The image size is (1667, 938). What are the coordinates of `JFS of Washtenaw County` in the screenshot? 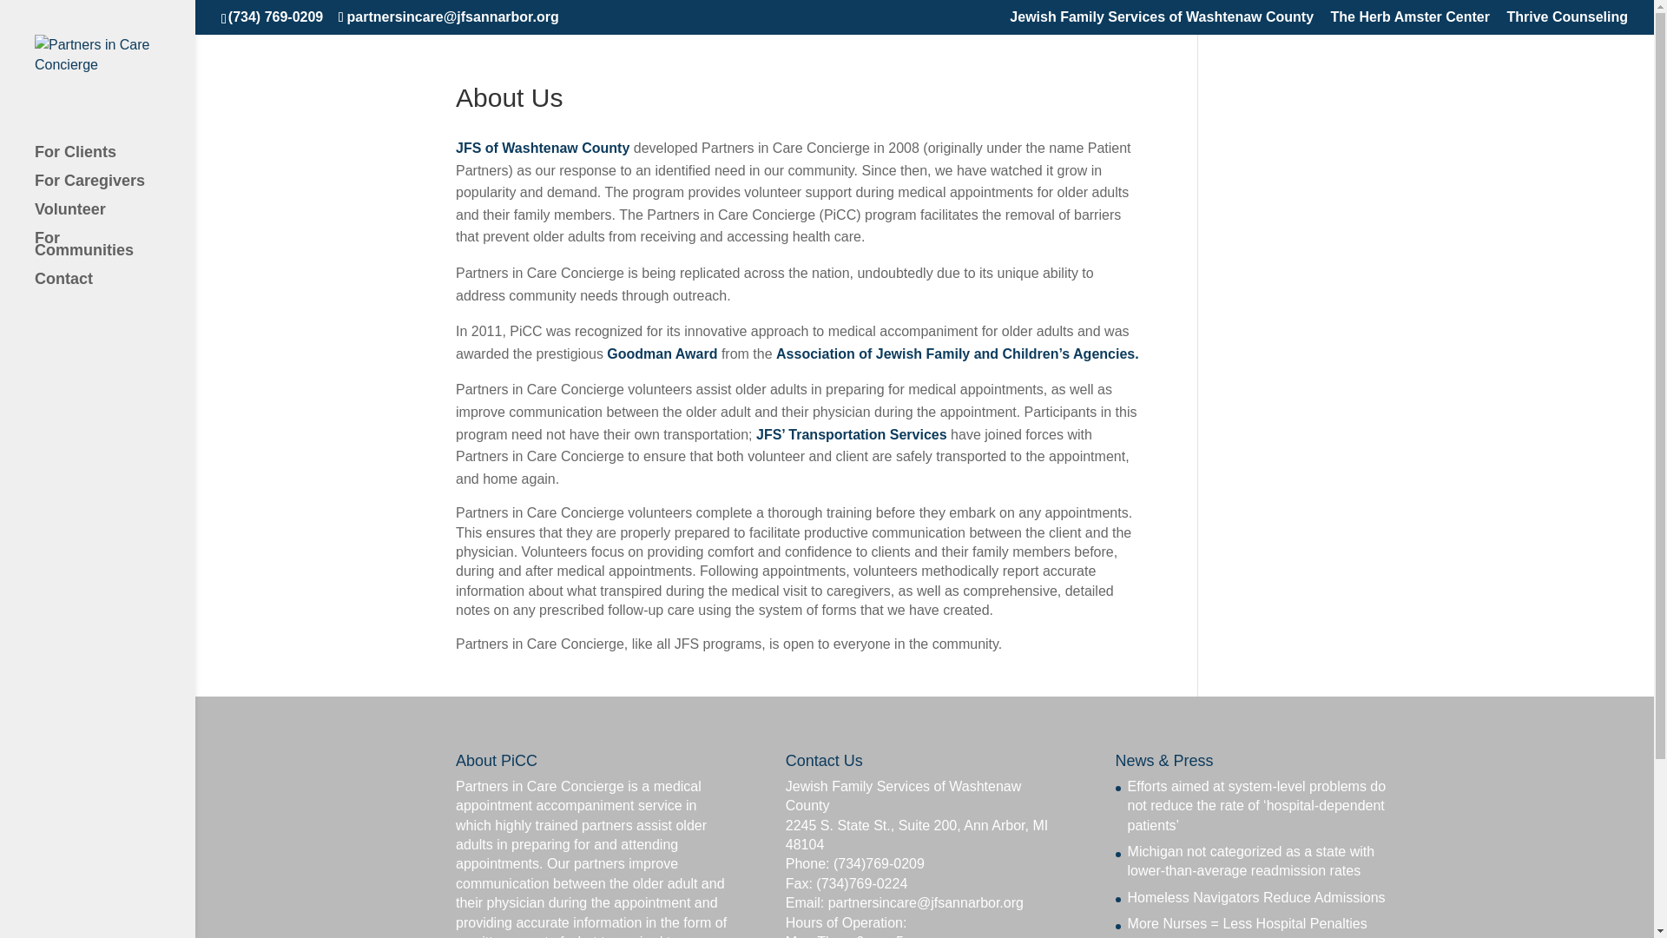 It's located at (542, 148).